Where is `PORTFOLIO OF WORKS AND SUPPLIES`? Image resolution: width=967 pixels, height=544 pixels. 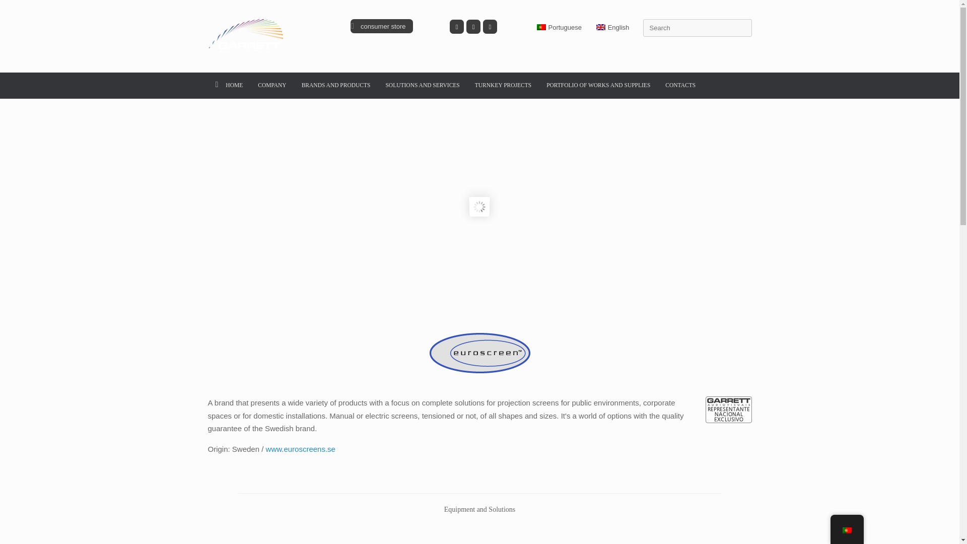 PORTFOLIO OF WORKS AND SUPPLIES is located at coordinates (598, 85).